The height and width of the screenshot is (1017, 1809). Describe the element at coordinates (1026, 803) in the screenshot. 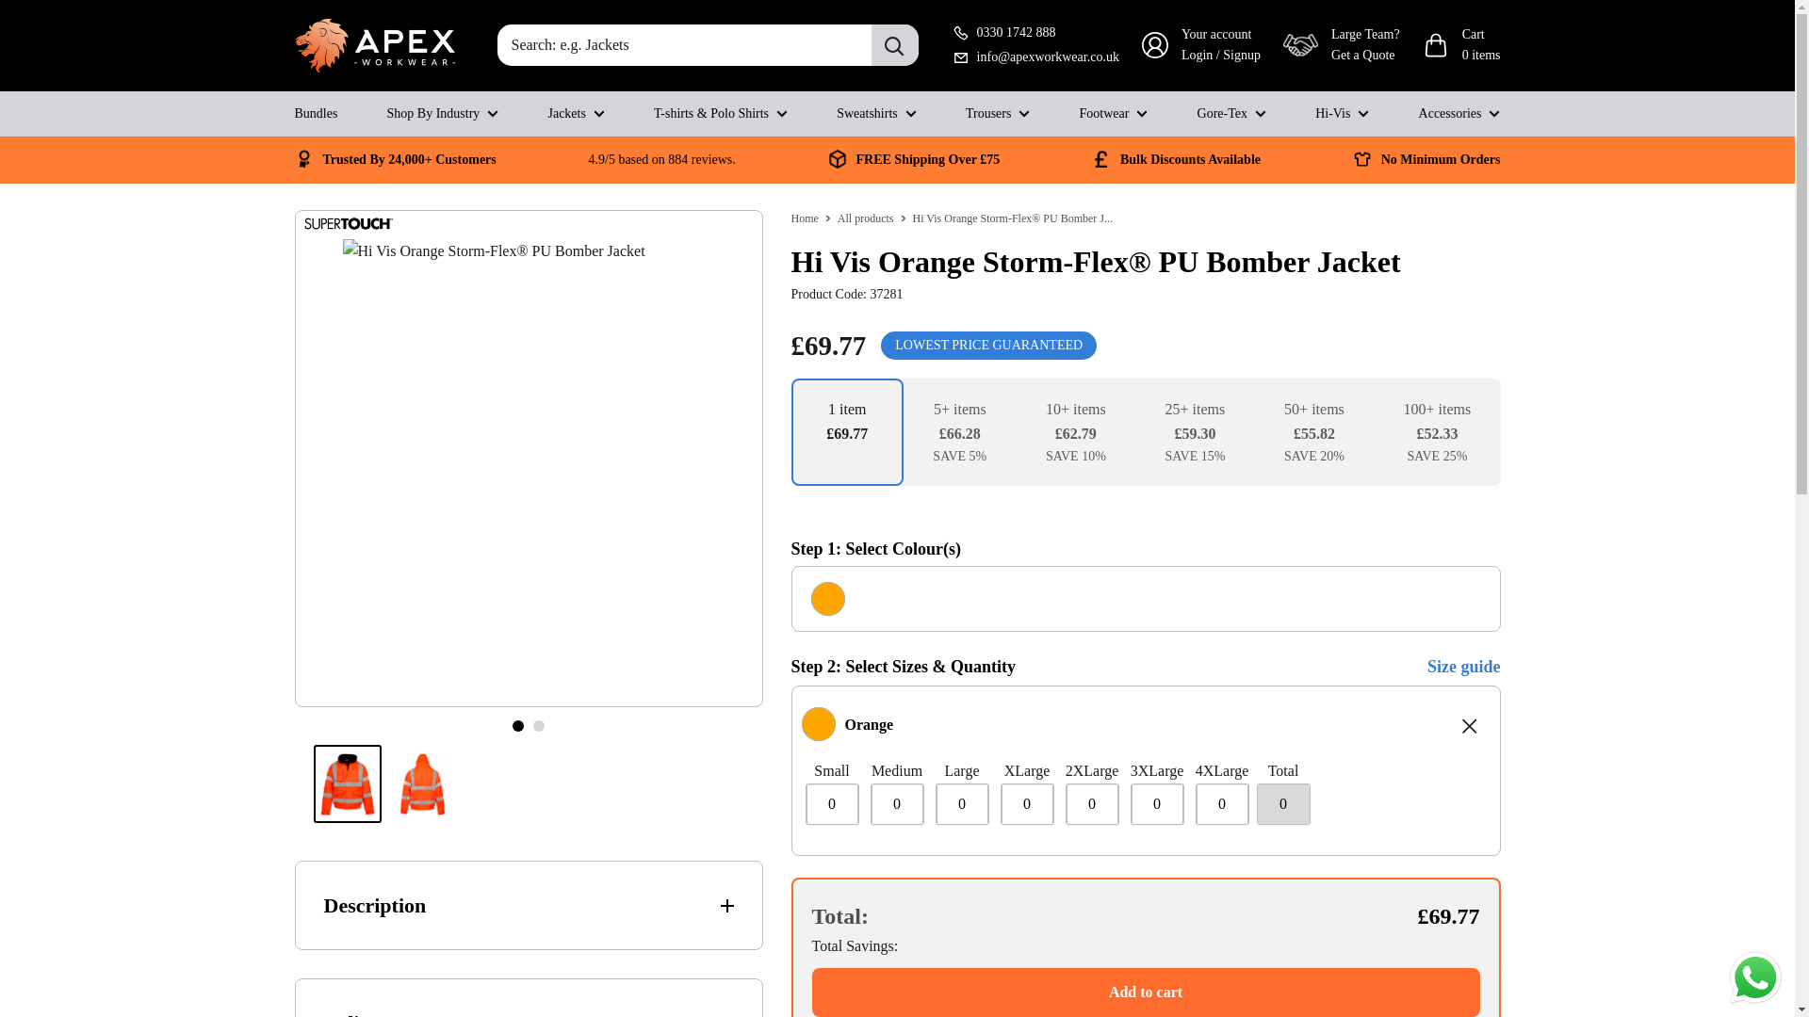

I see `0` at that location.